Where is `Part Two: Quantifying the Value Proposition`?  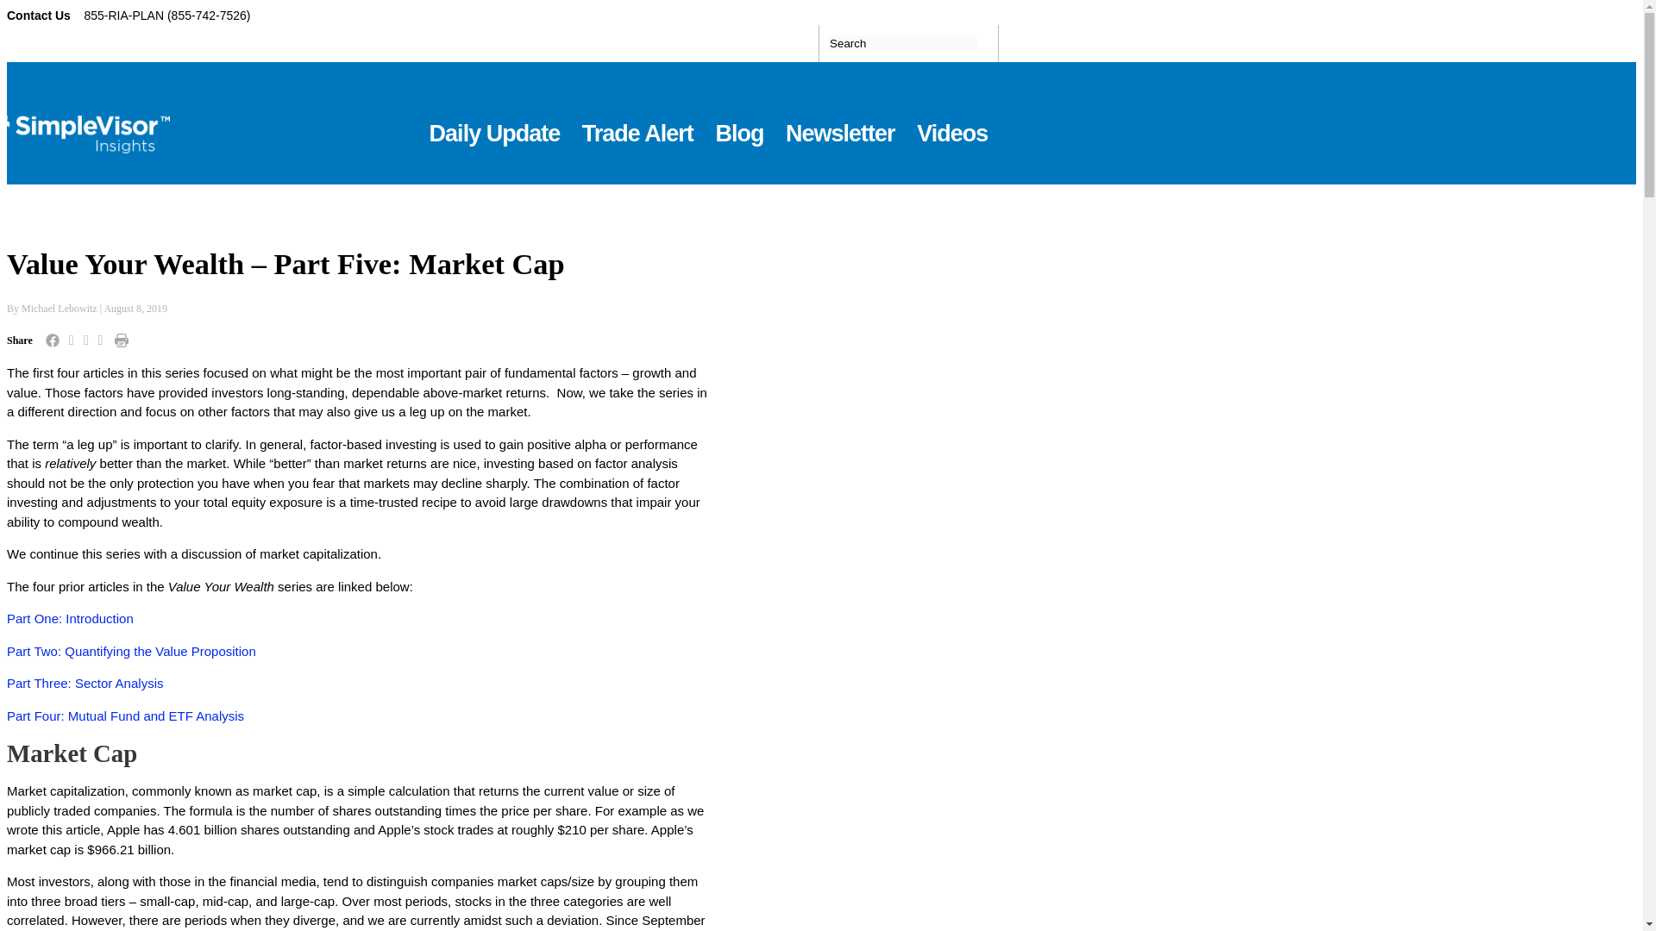 Part Two: Quantifying the Value Proposition is located at coordinates (131, 652).